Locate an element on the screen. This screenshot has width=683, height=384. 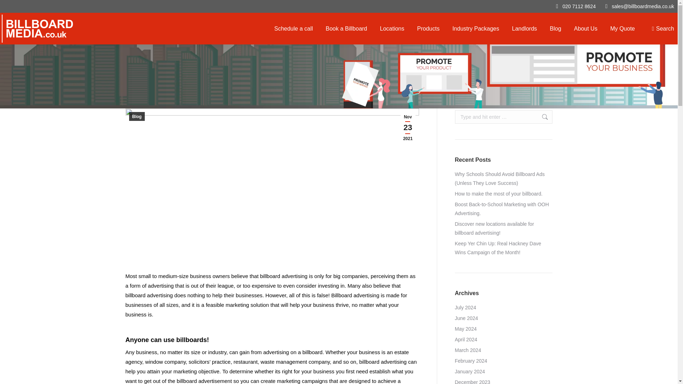
Go! is located at coordinates (541, 117).